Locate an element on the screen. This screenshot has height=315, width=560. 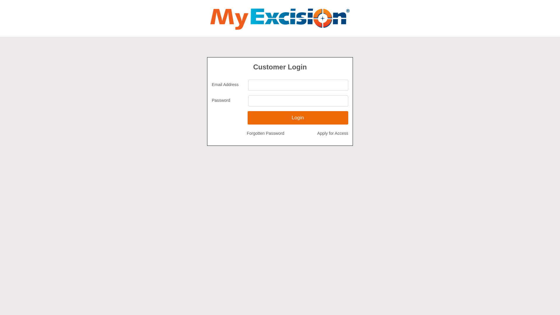
Forgotten Password is located at coordinates (265, 134).